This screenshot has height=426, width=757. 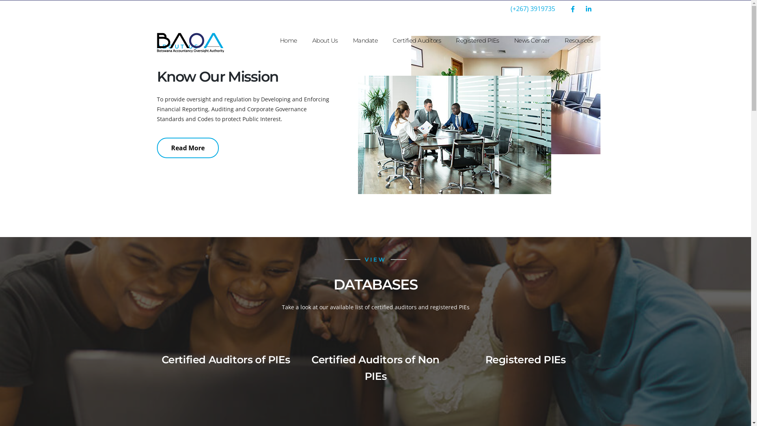 I want to click on Certified Auditors, so click(x=417, y=41).